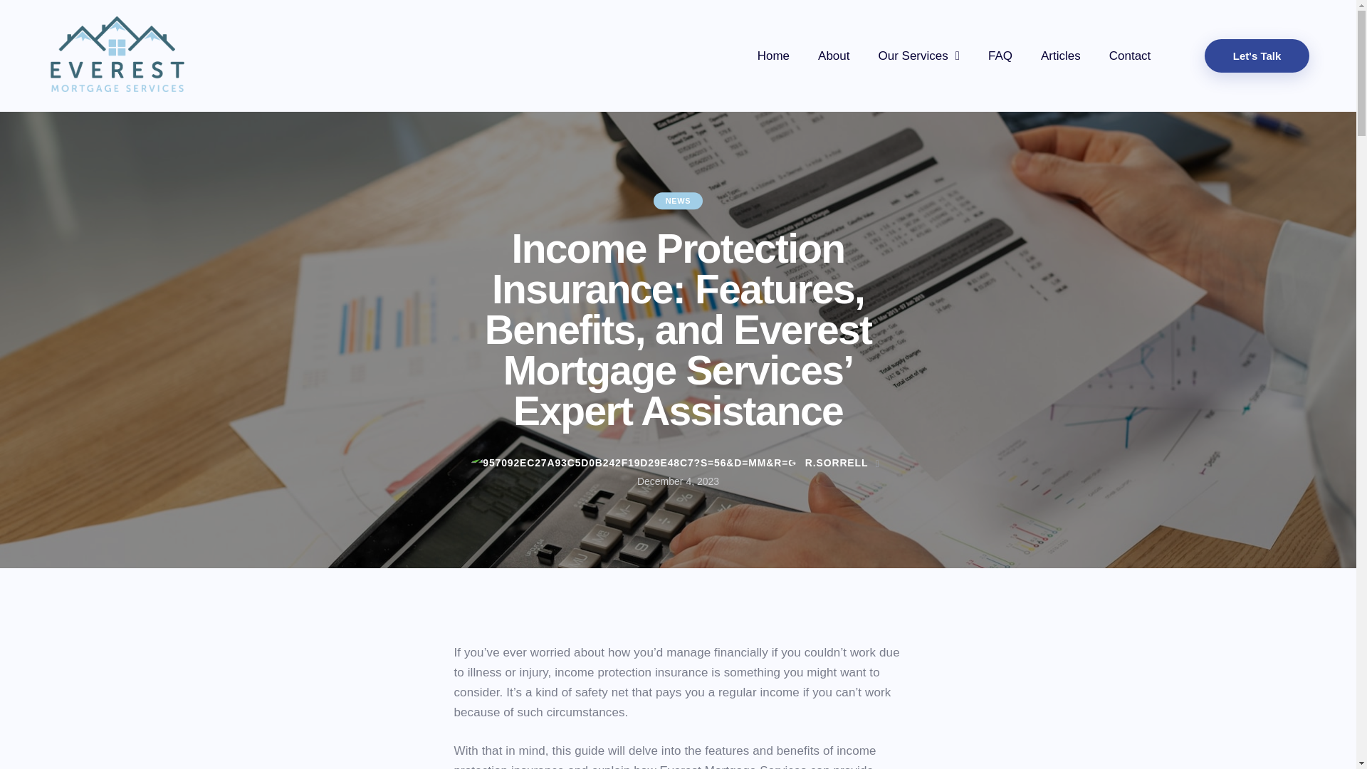 The height and width of the screenshot is (769, 1367). What do you see at coordinates (773, 56) in the screenshot?
I see `Home` at bounding box center [773, 56].